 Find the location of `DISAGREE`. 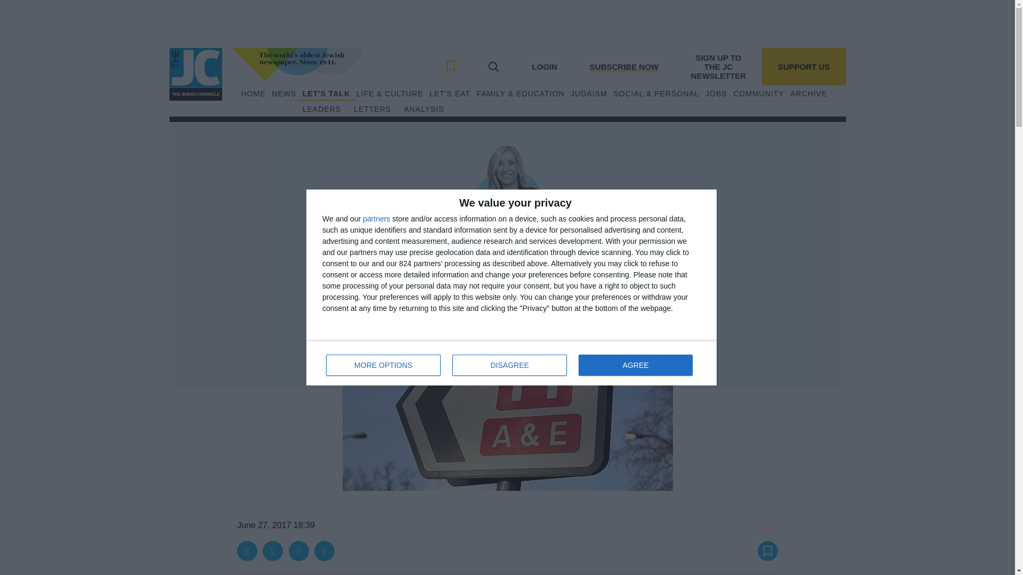

DISAGREE is located at coordinates (509, 365).